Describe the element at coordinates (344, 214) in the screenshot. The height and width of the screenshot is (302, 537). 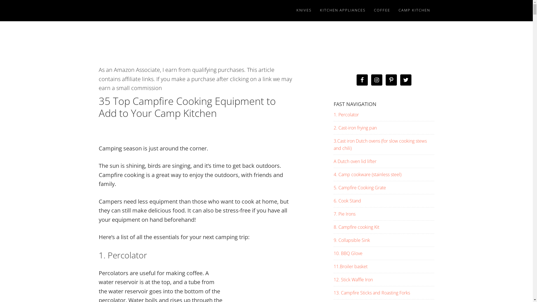
I see `7. Pie Irons` at that location.